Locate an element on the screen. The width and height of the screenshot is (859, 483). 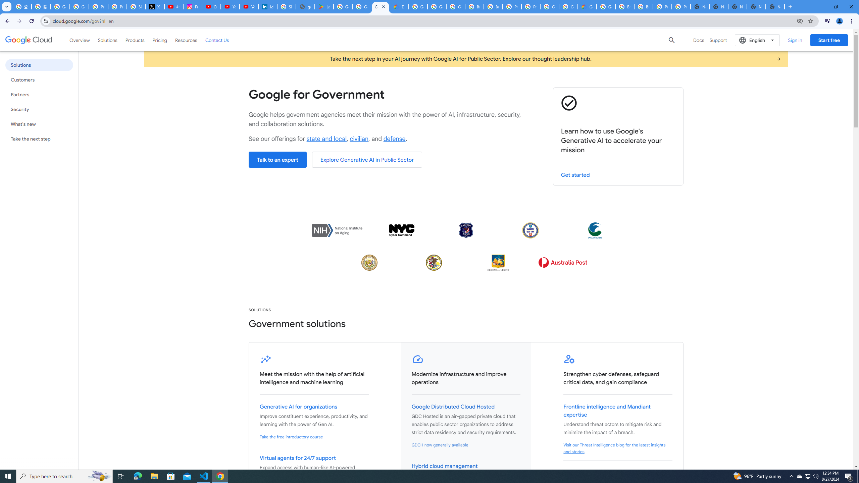
San Joaquin County is located at coordinates (434, 262).